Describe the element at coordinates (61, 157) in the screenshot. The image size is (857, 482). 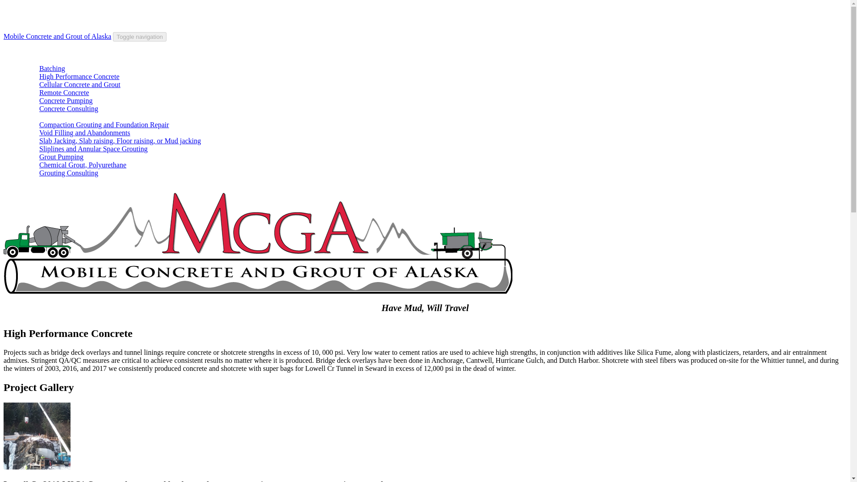
I see `Grout Pumping` at that location.